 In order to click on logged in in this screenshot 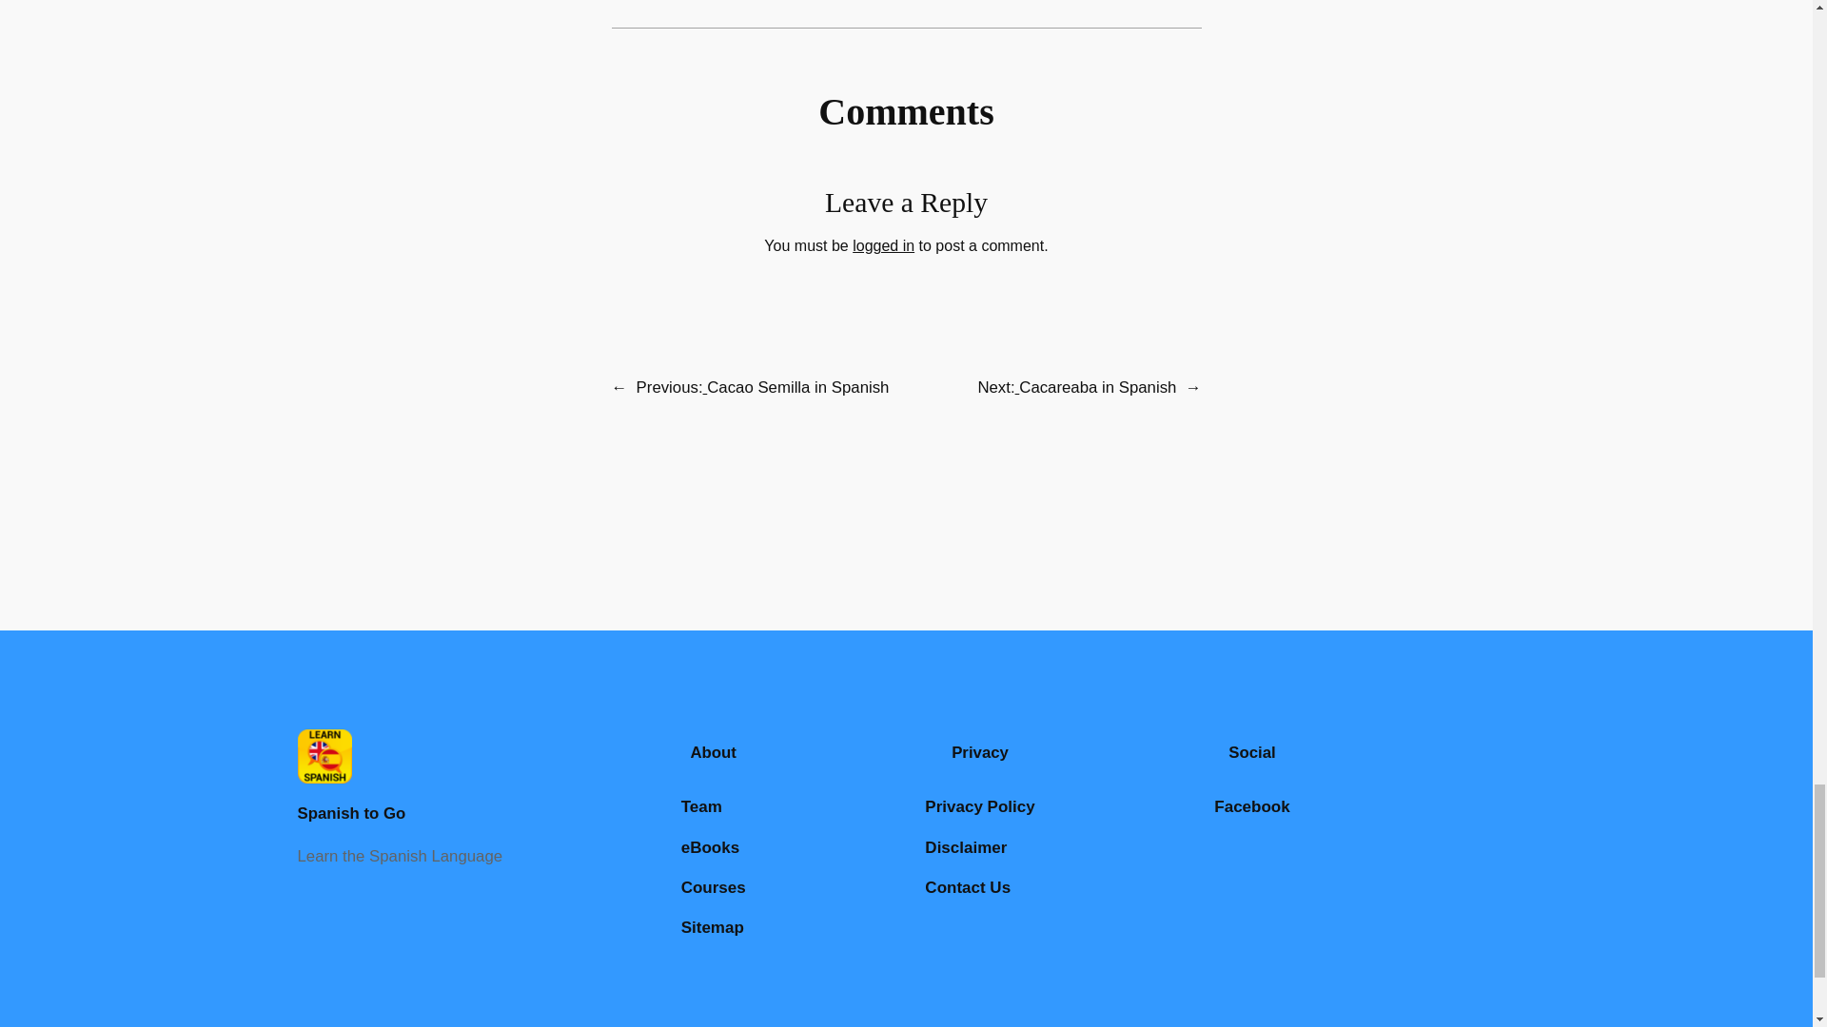, I will do `click(883, 245)`.